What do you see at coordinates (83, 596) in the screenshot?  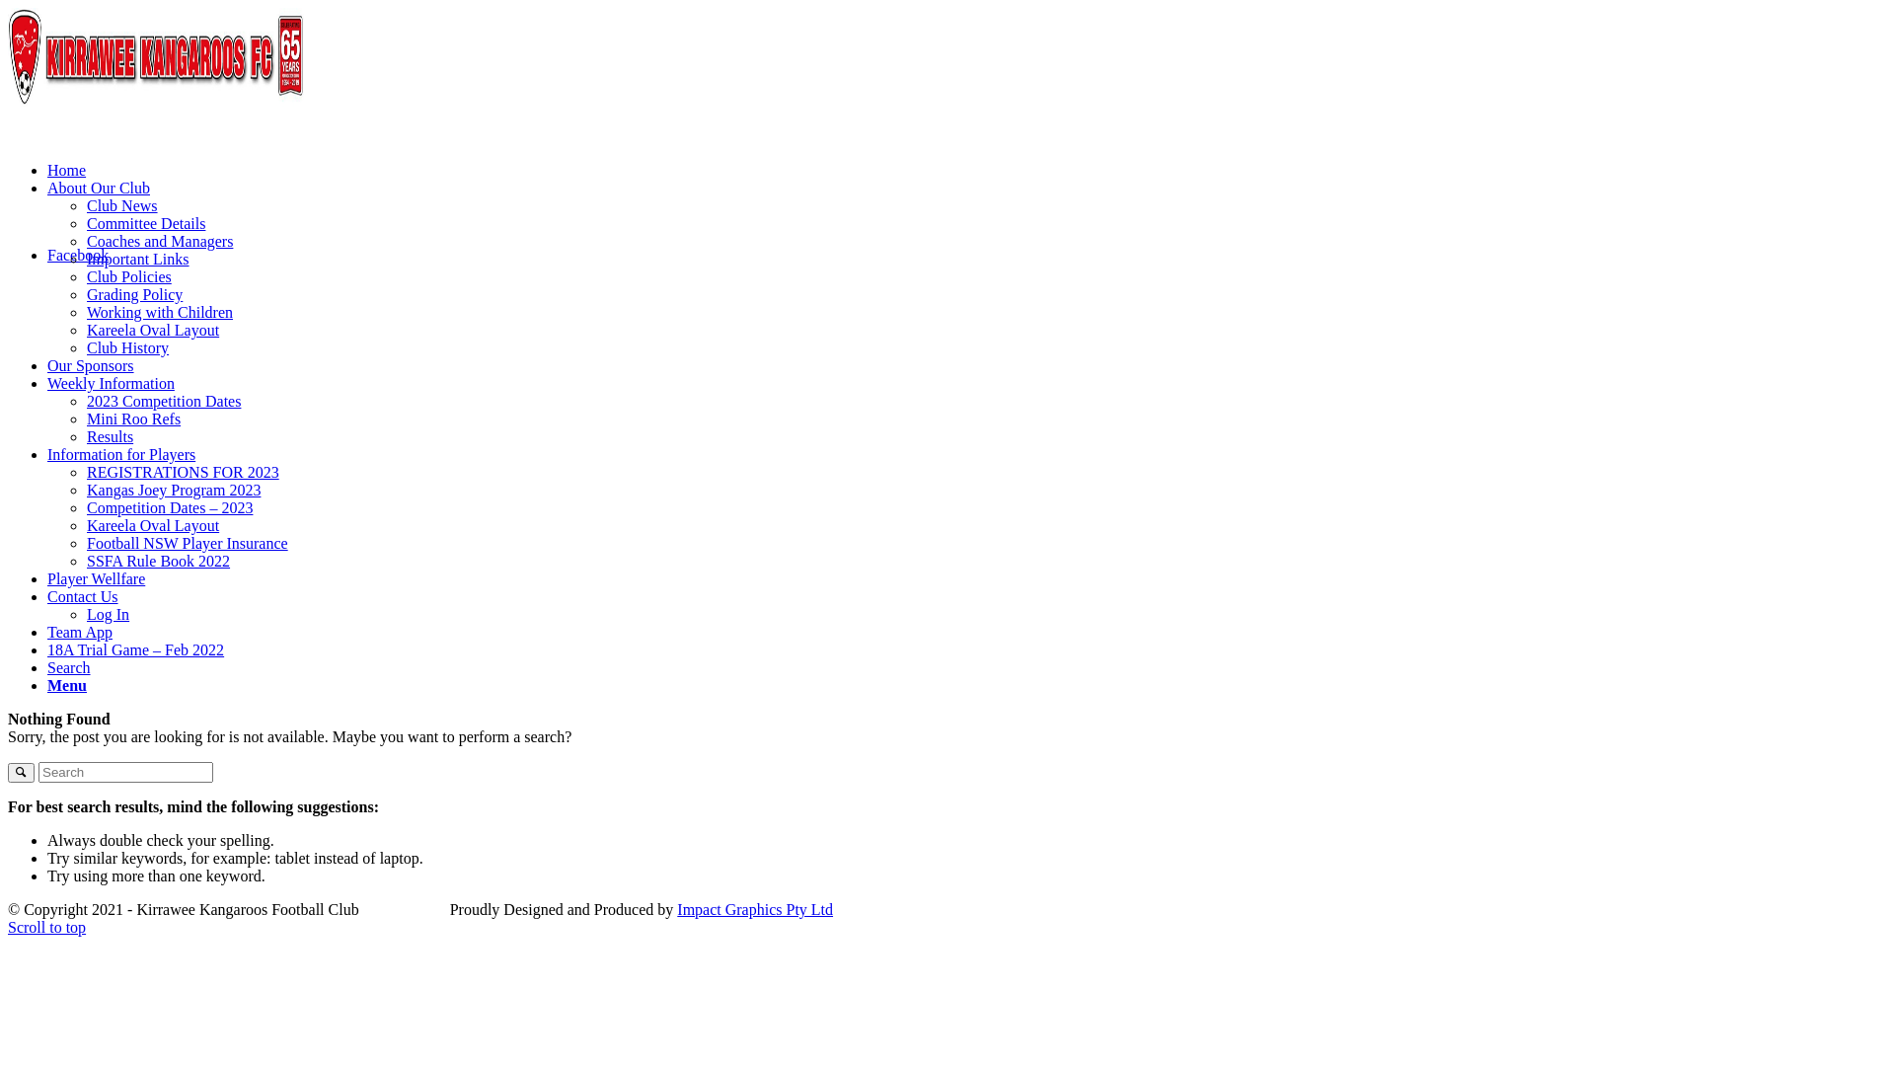 I see `Contact Us` at bounding box center [83, 596].